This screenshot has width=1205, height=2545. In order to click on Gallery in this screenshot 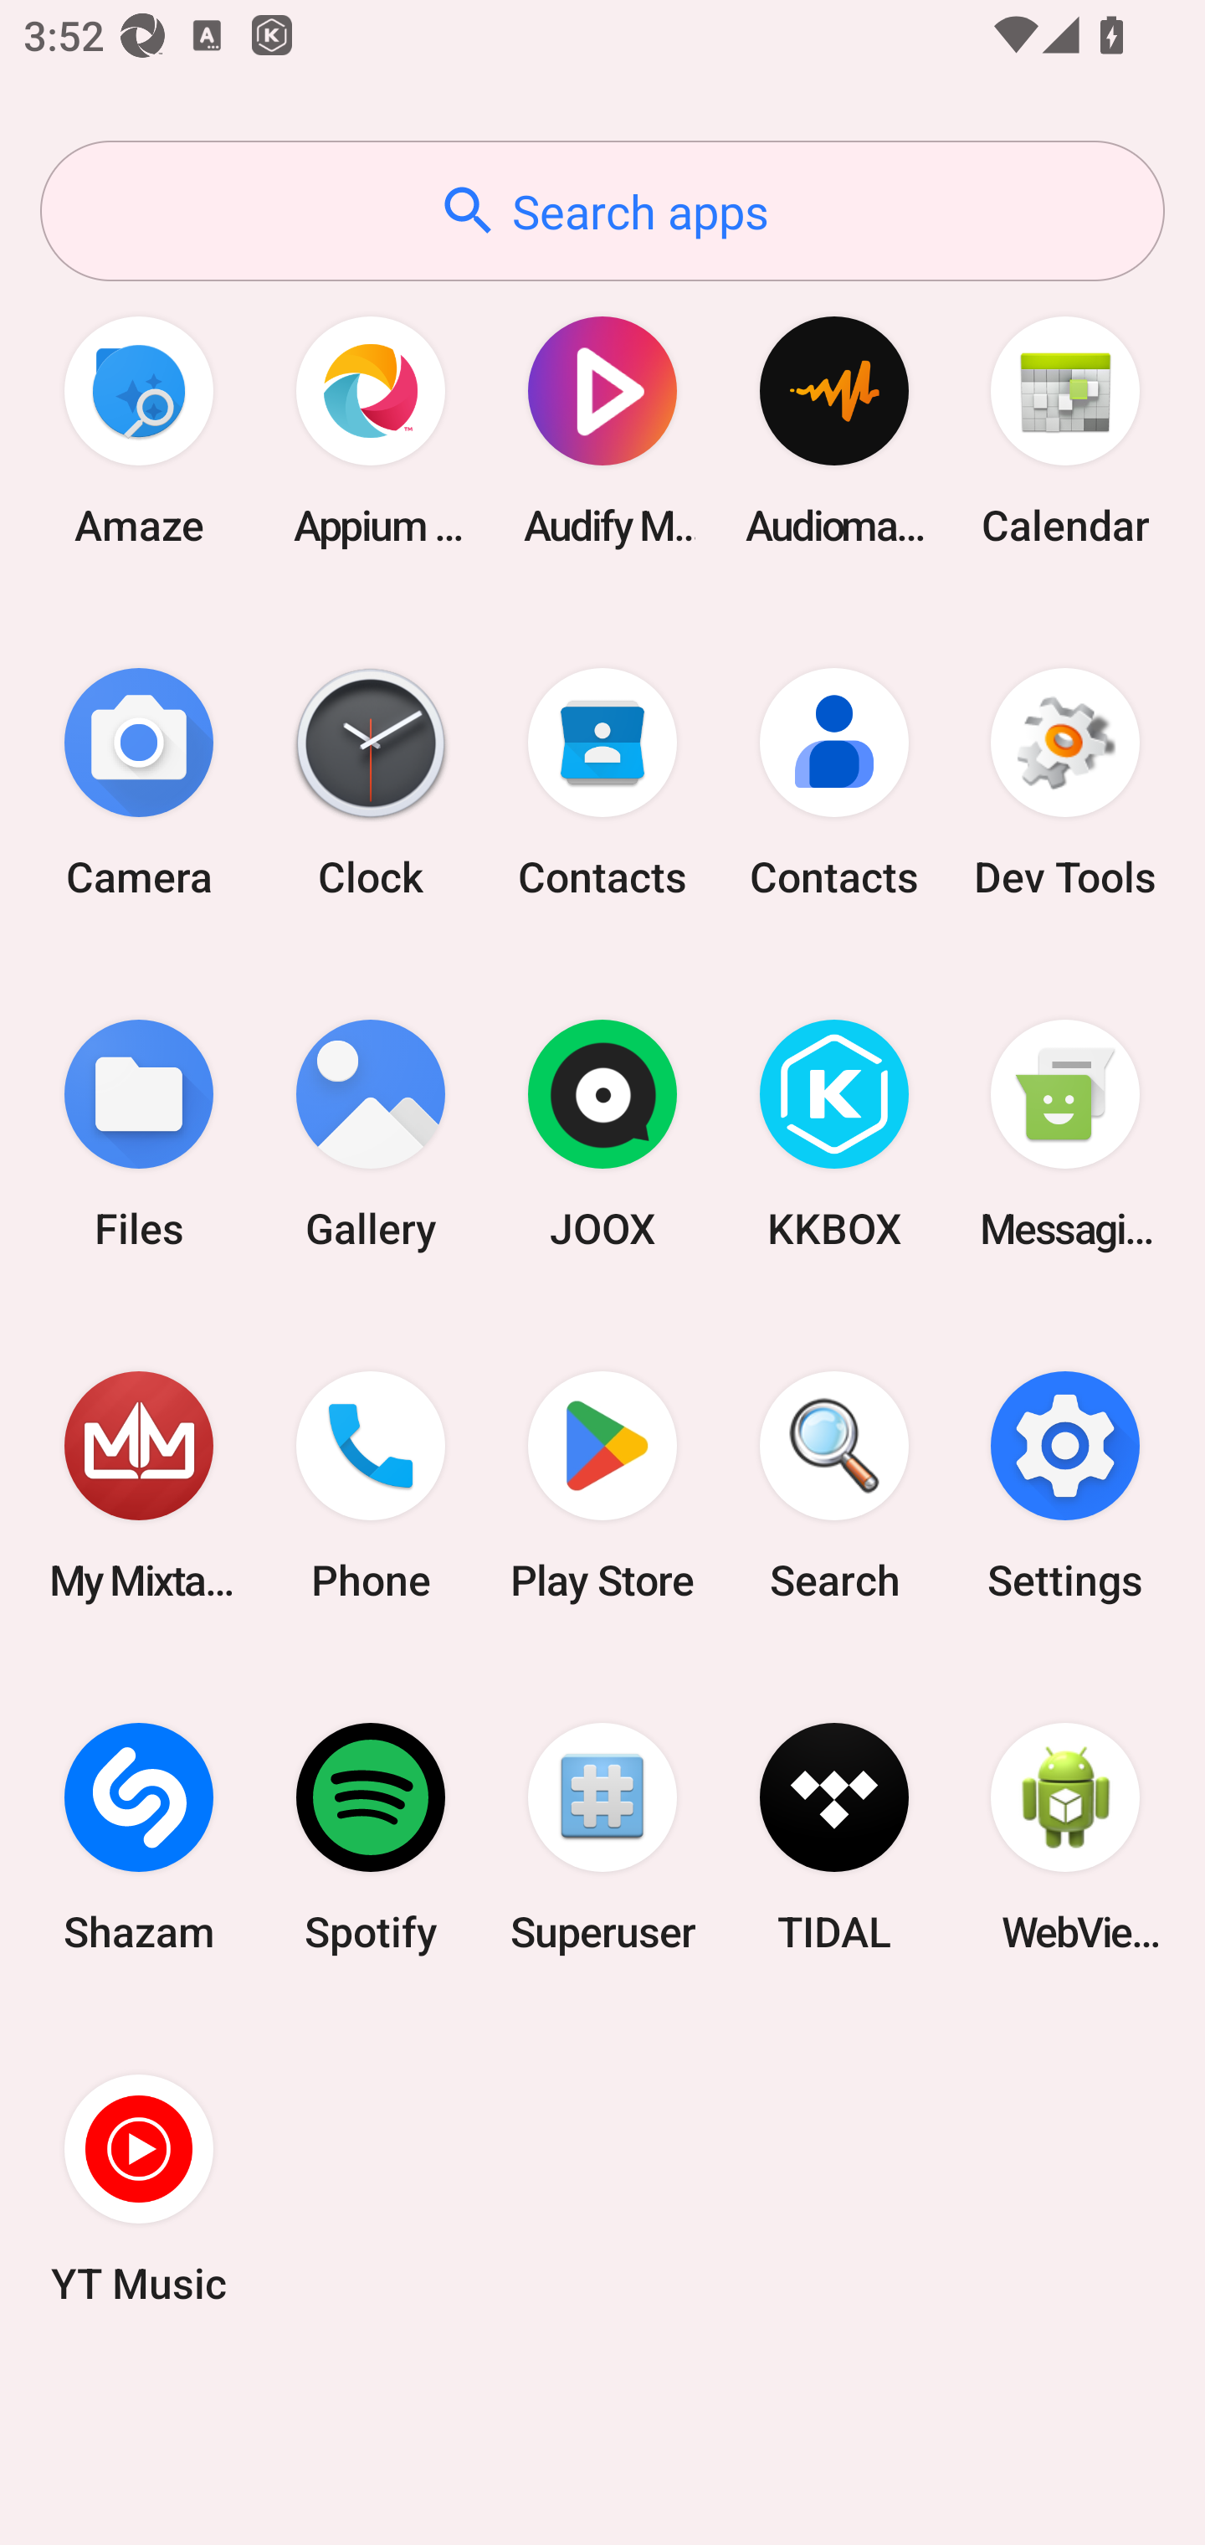, I will do `click(371, 1135)`.